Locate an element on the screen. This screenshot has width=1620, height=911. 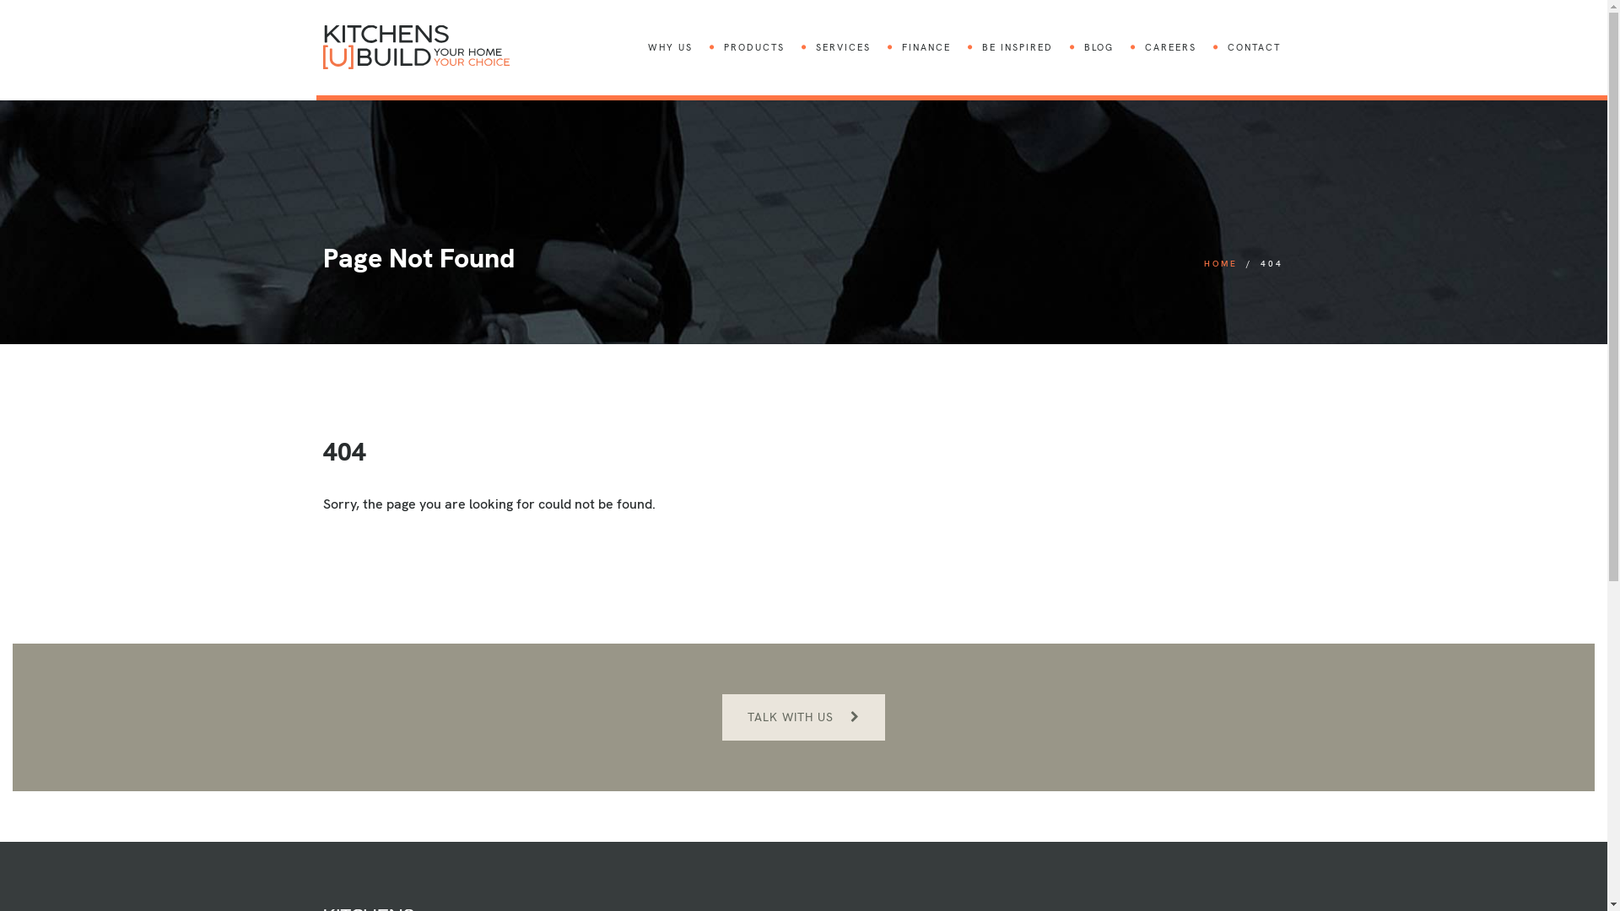
CONTACT is located at coordinates (1254, 47).